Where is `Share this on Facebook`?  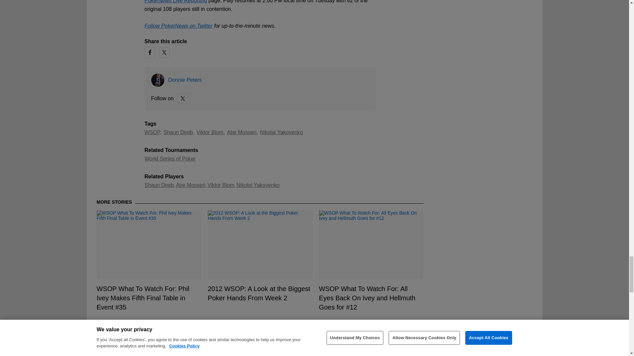
Share this on Facebook is located at coordinates (150, 52).